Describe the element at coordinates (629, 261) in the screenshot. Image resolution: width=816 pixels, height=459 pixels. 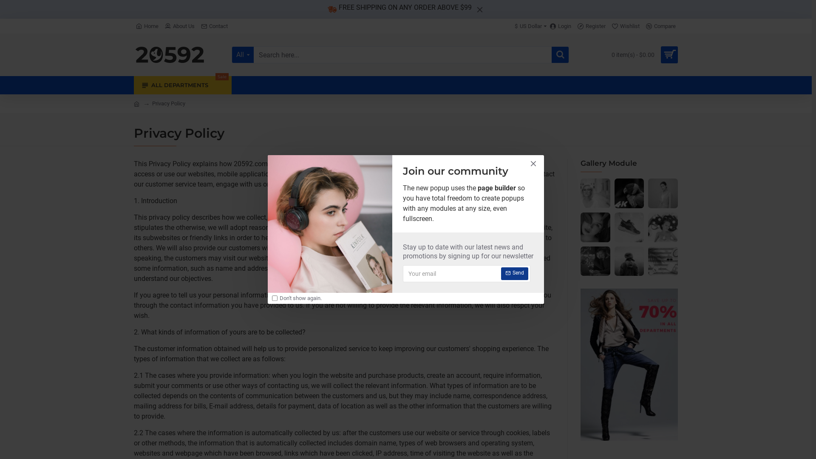
I see `Image Caption` at that location.